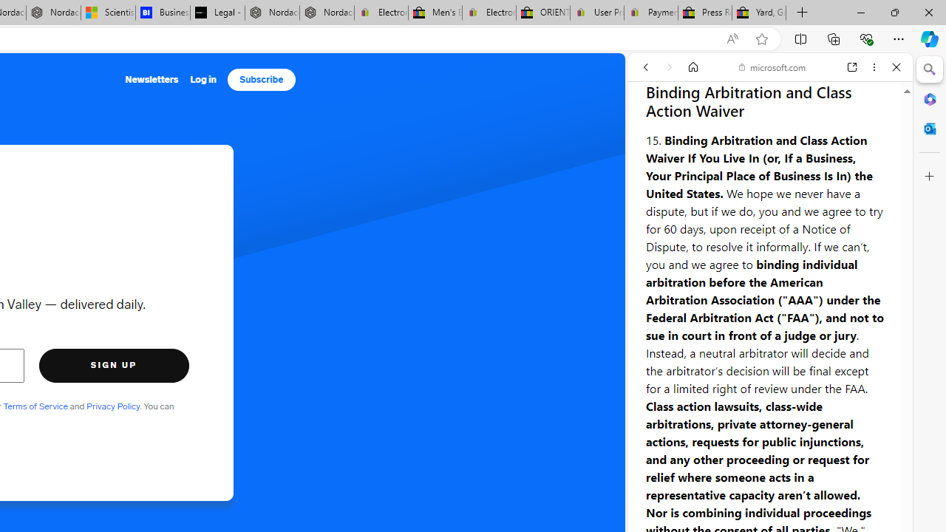 This screenshot has height=532, width=946. What do you see at coordinates (35, 406) in the screenshot?
I see `Terms of Service` at bounding box center [35, 406].